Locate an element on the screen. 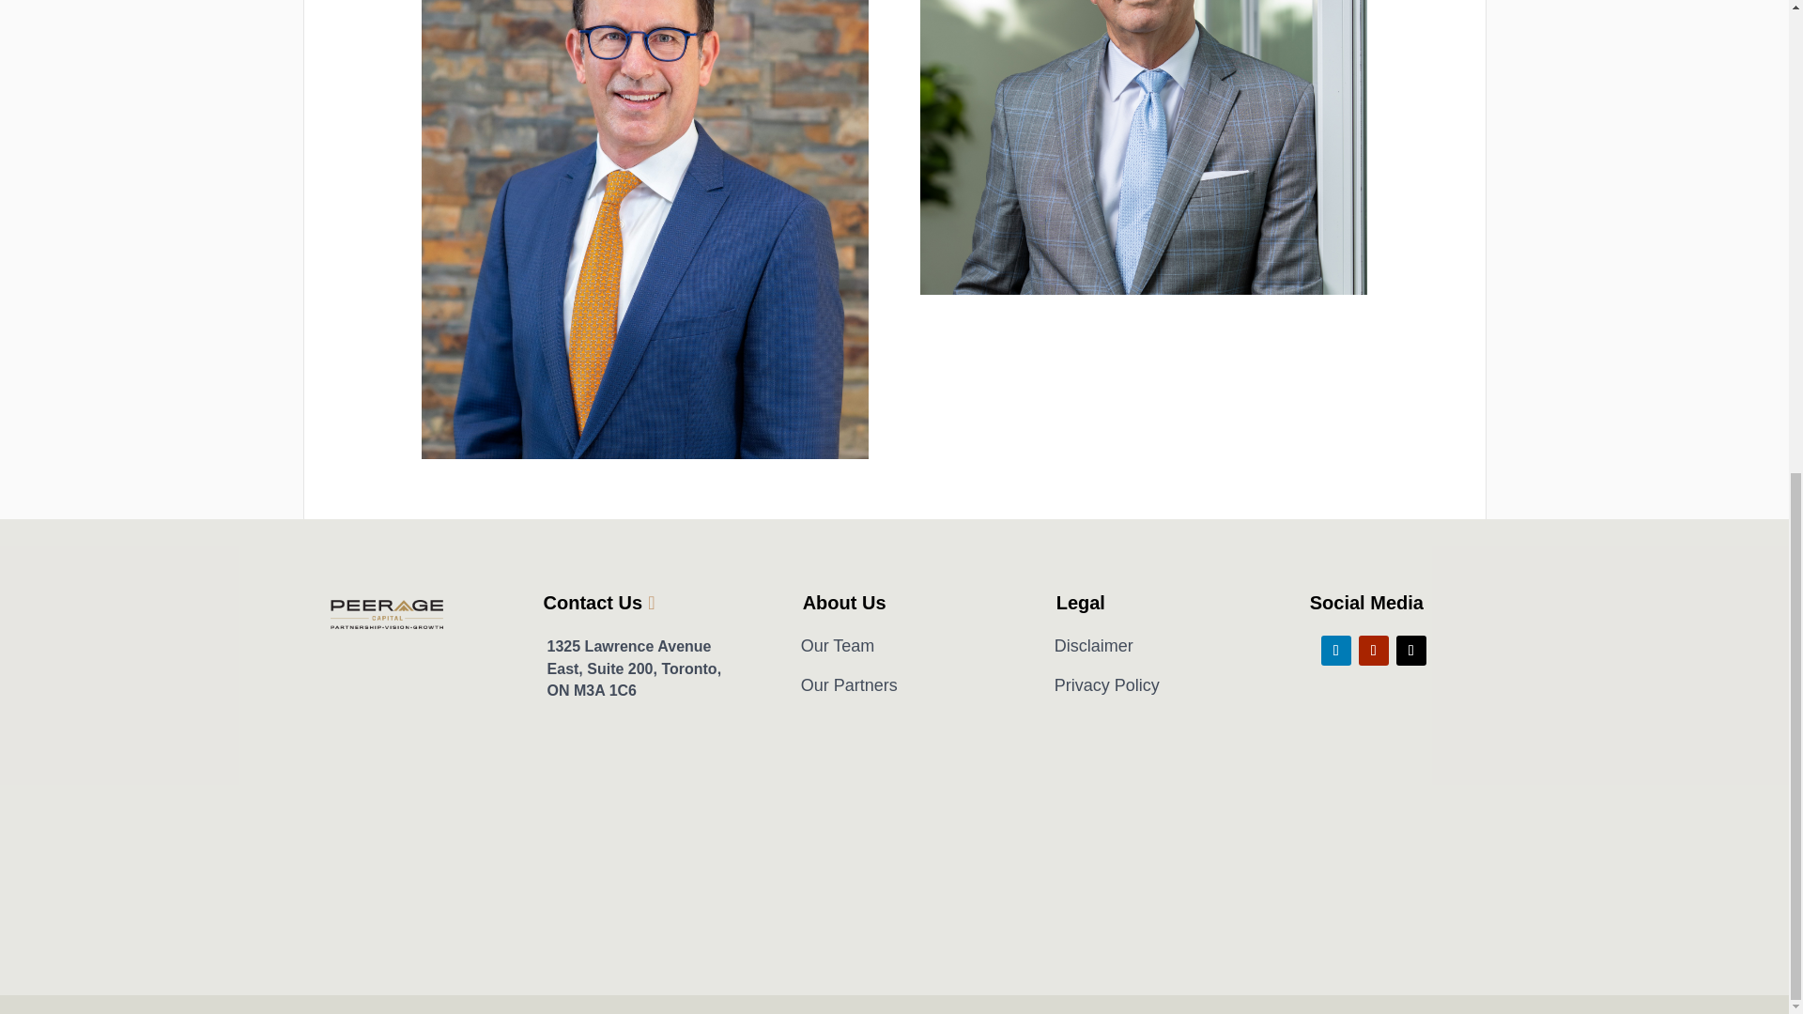  Our Partners is located at coordinates (849, 685).